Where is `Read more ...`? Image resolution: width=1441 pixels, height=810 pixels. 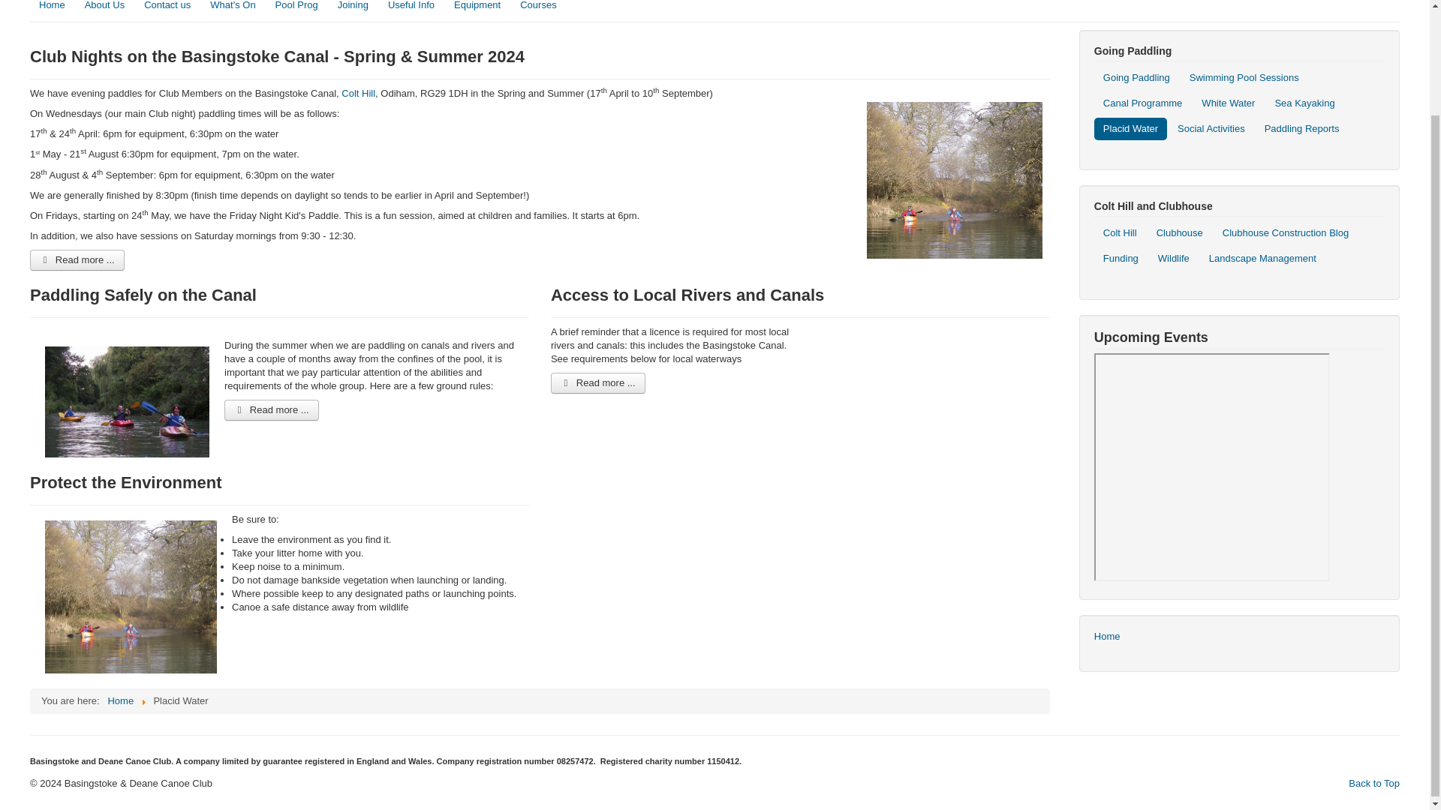 Read more ... is located at coordinates (77, 259).